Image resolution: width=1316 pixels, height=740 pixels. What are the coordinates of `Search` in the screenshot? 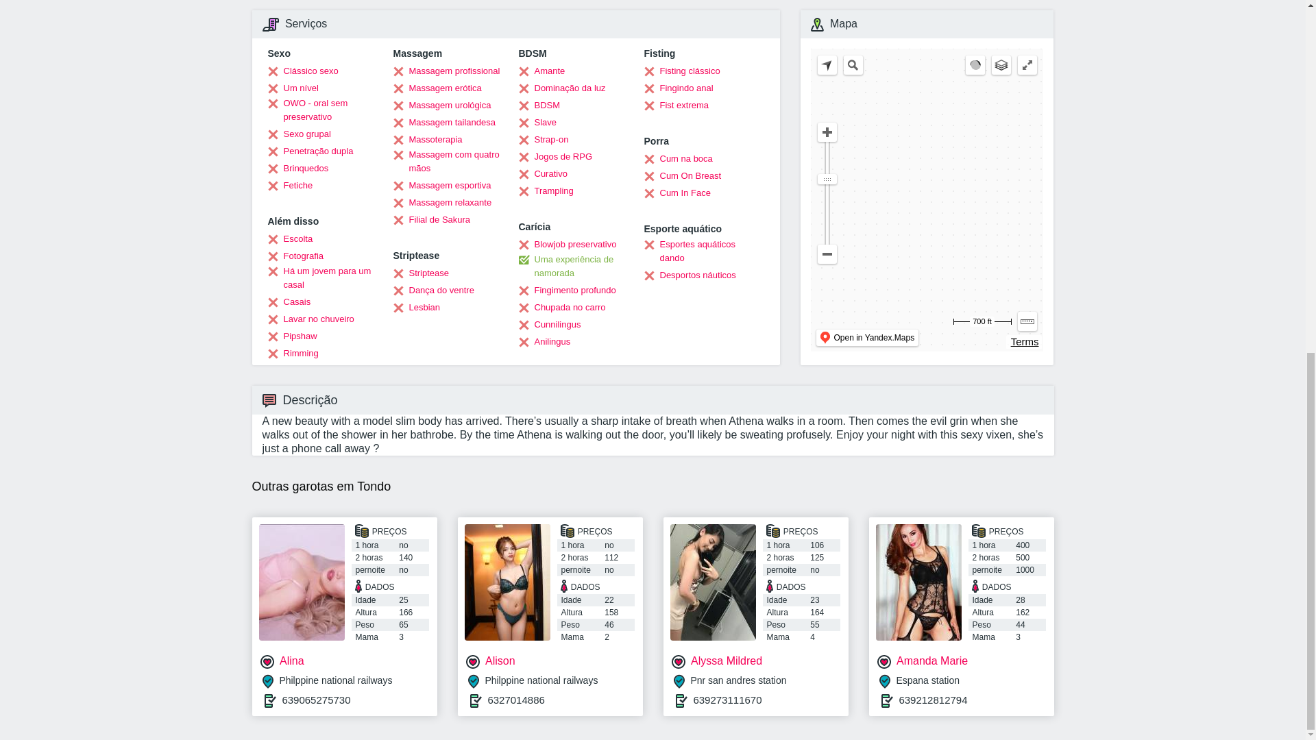 It's located at (853, 65).